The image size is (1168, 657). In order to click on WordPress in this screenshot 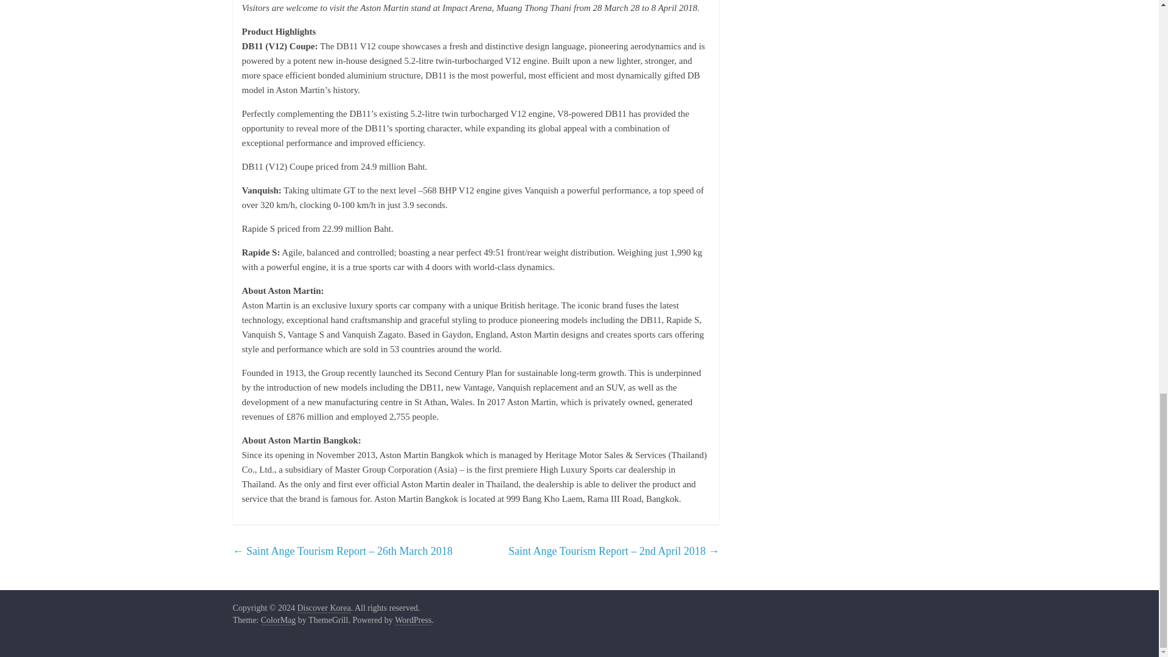, I will do `click(412, 620)`.